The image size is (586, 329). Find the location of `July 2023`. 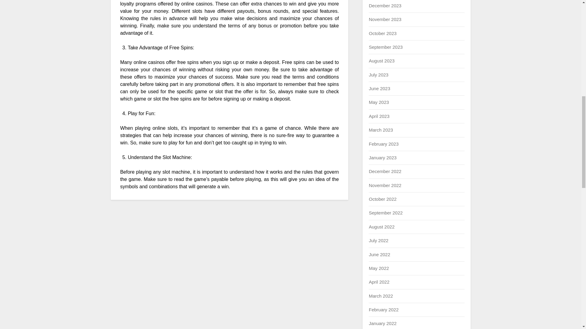

July 2023 is located at coordinates (378, 74).